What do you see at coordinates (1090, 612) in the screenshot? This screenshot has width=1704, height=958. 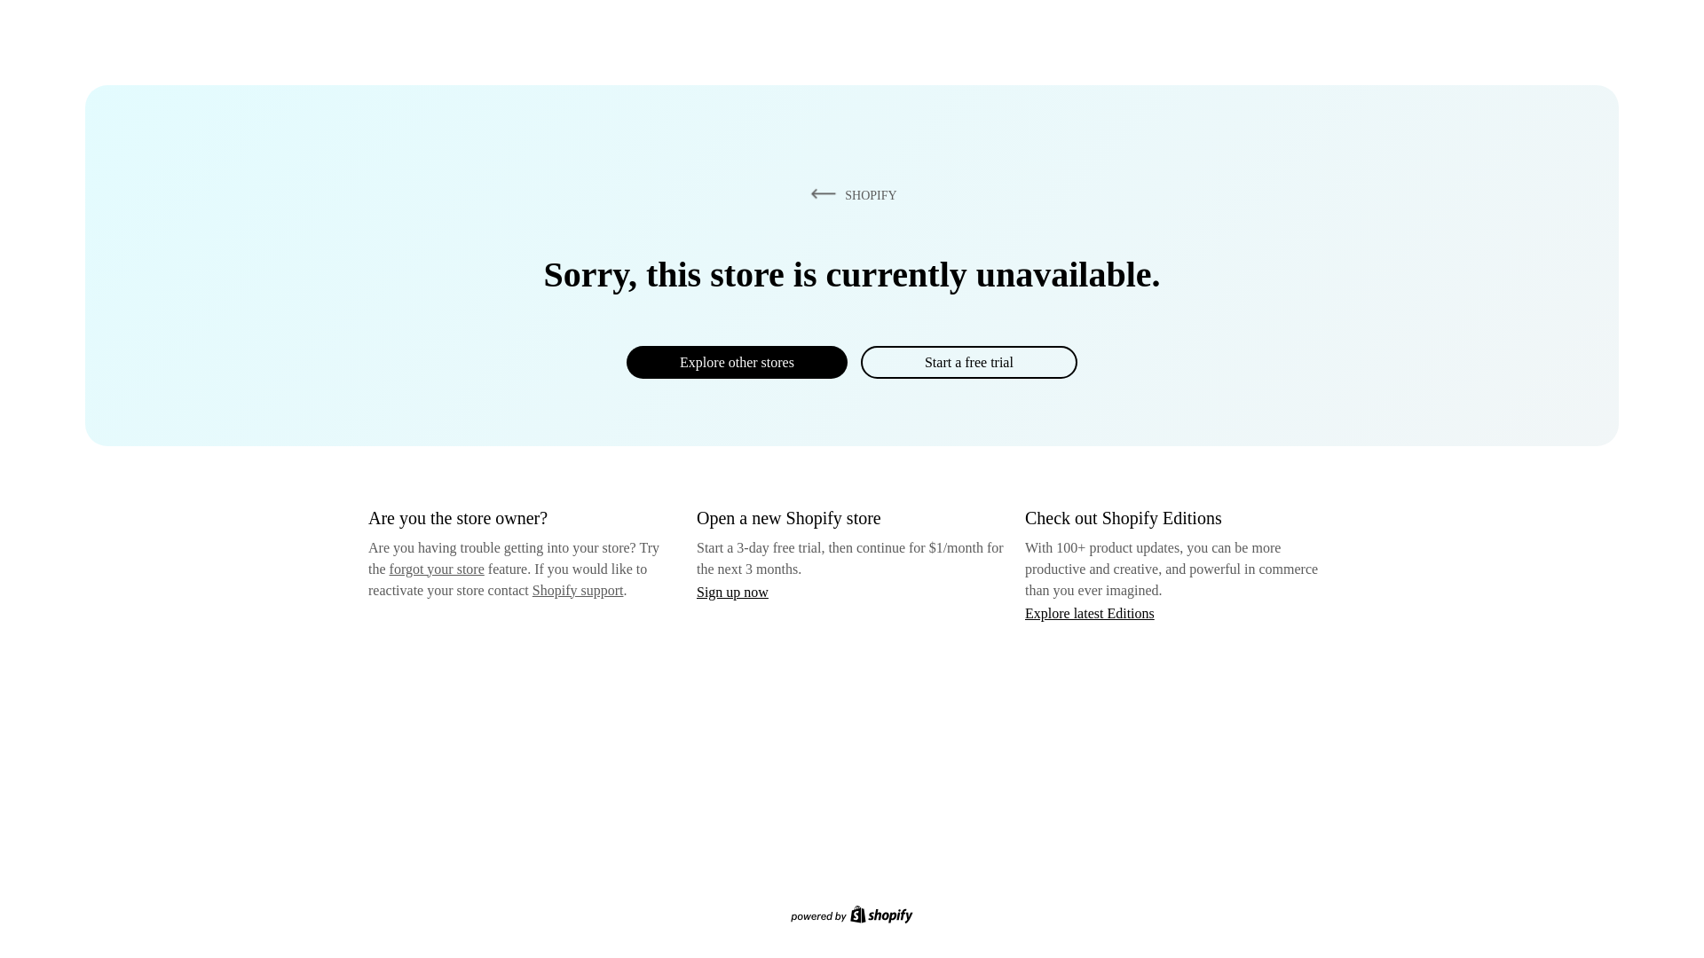 I see `Explore latest Editions` at bounding box center [1090, 612].